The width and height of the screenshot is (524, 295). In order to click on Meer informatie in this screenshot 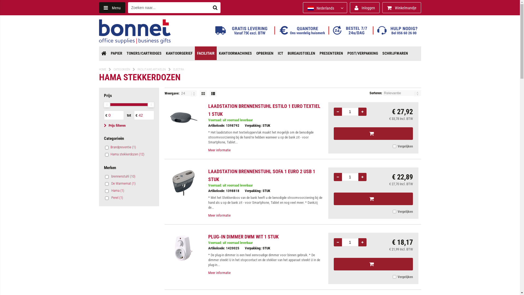, I will do `click(219, 150)`.